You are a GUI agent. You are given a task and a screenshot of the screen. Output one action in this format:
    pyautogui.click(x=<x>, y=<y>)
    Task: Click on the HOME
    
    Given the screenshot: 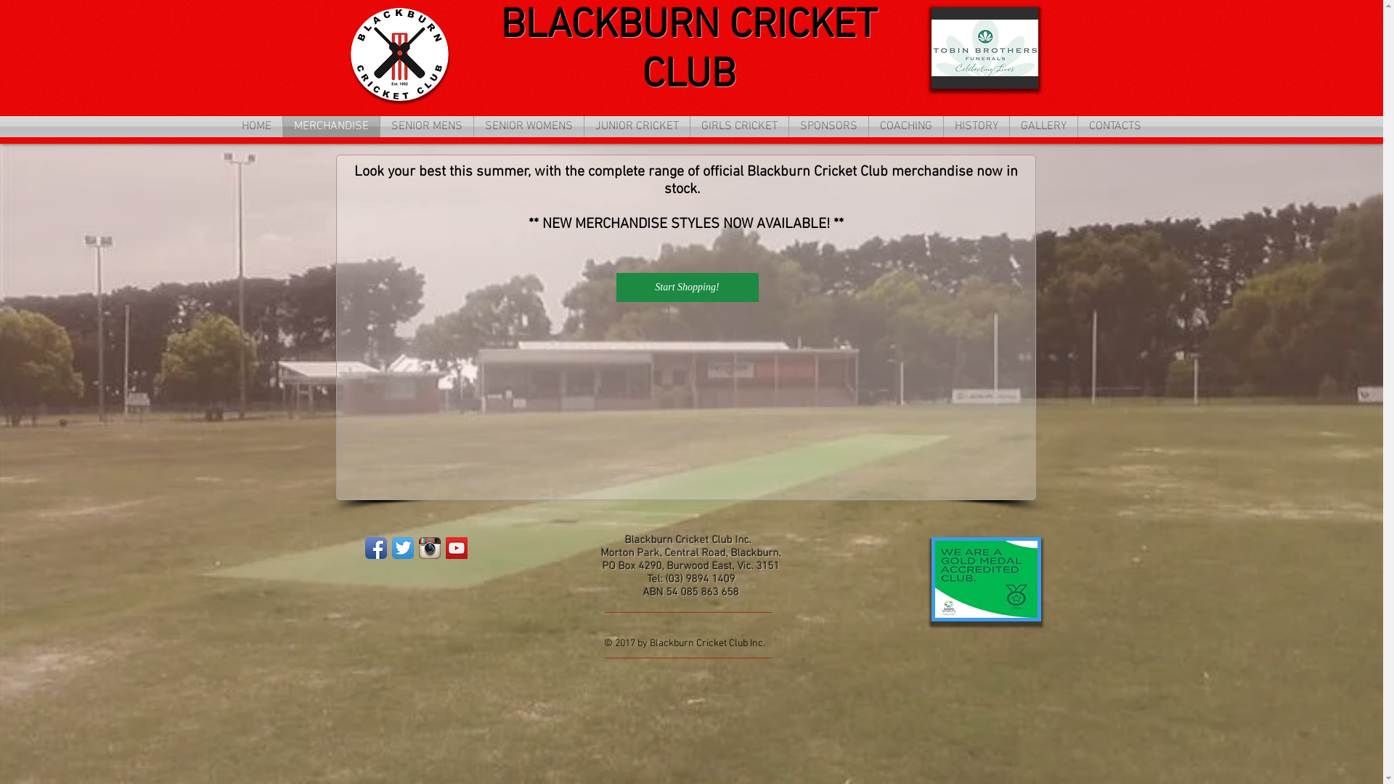 What is the action you would take?
    pyautogui.click(x=257, y=126)
    